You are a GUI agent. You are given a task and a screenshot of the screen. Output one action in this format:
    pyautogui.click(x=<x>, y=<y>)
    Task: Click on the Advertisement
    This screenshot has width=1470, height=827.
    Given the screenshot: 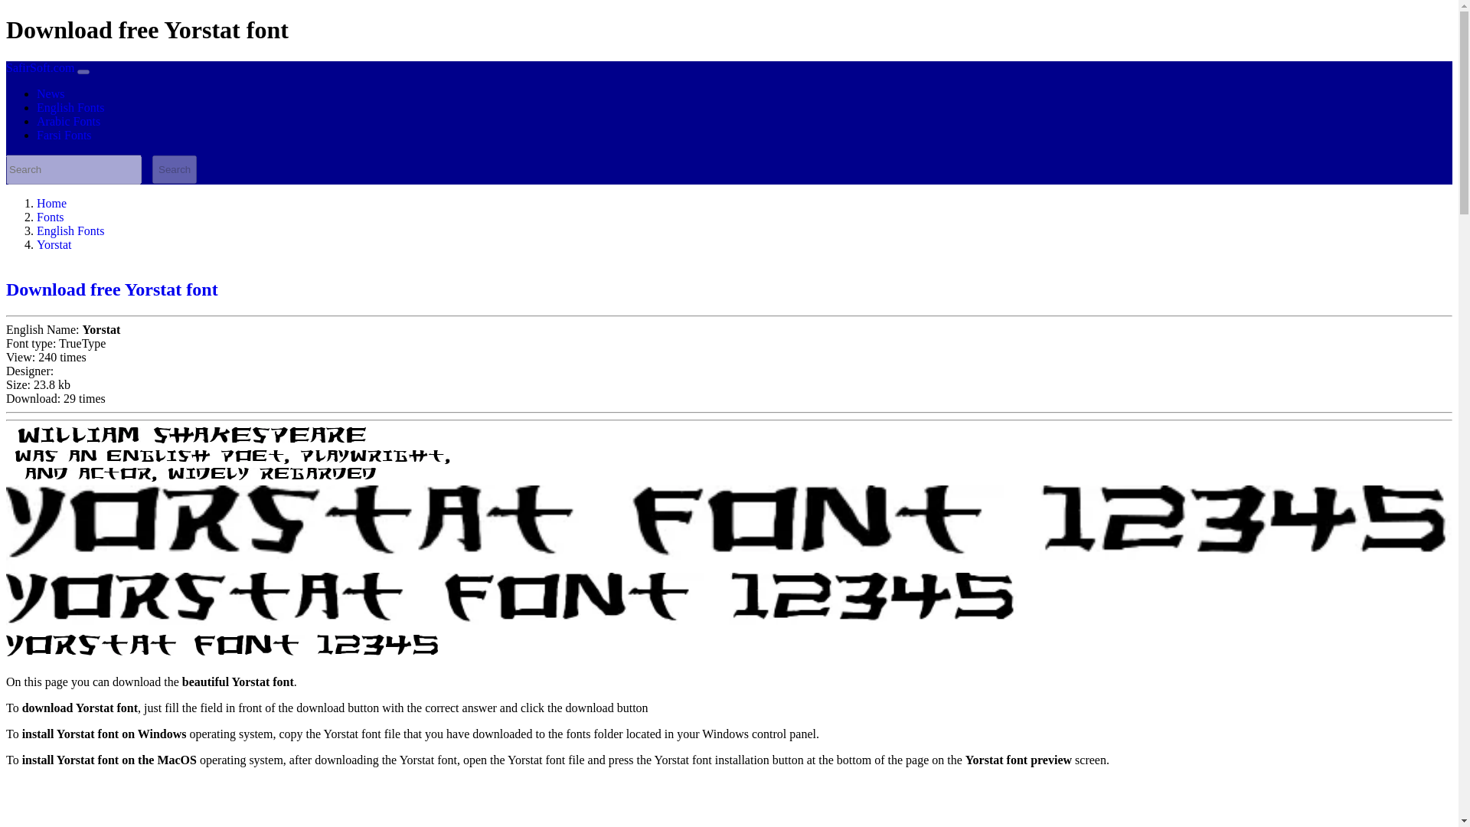 What is the action you would take?
    pyautogui.click(x=465, y=803)
    